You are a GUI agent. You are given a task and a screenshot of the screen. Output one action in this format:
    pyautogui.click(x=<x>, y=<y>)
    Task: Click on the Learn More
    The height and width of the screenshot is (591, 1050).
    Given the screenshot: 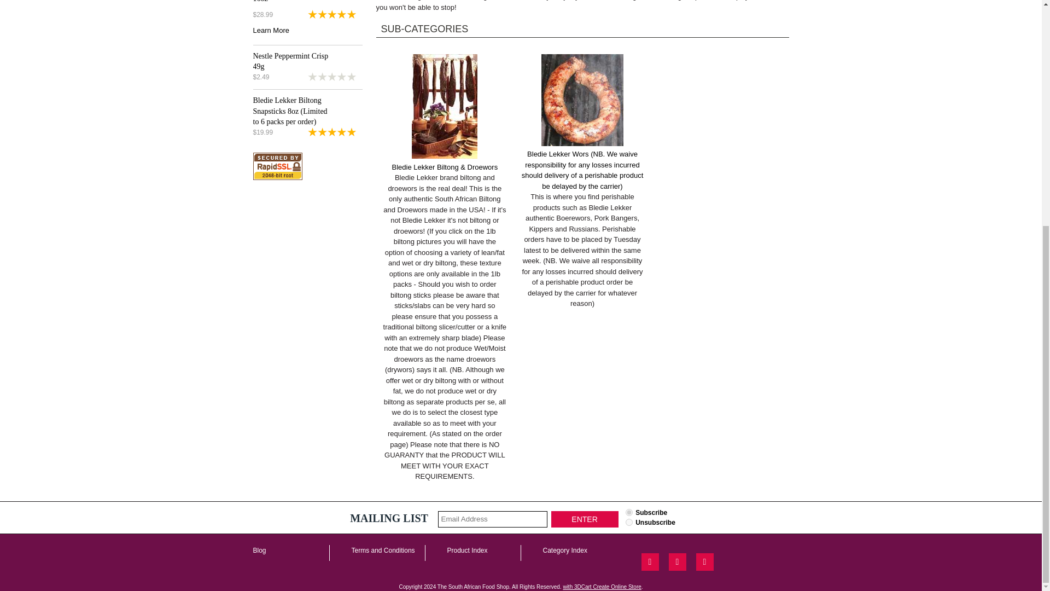 What is the action you would take?
    pyautogui.click(x=271, y=30)
    